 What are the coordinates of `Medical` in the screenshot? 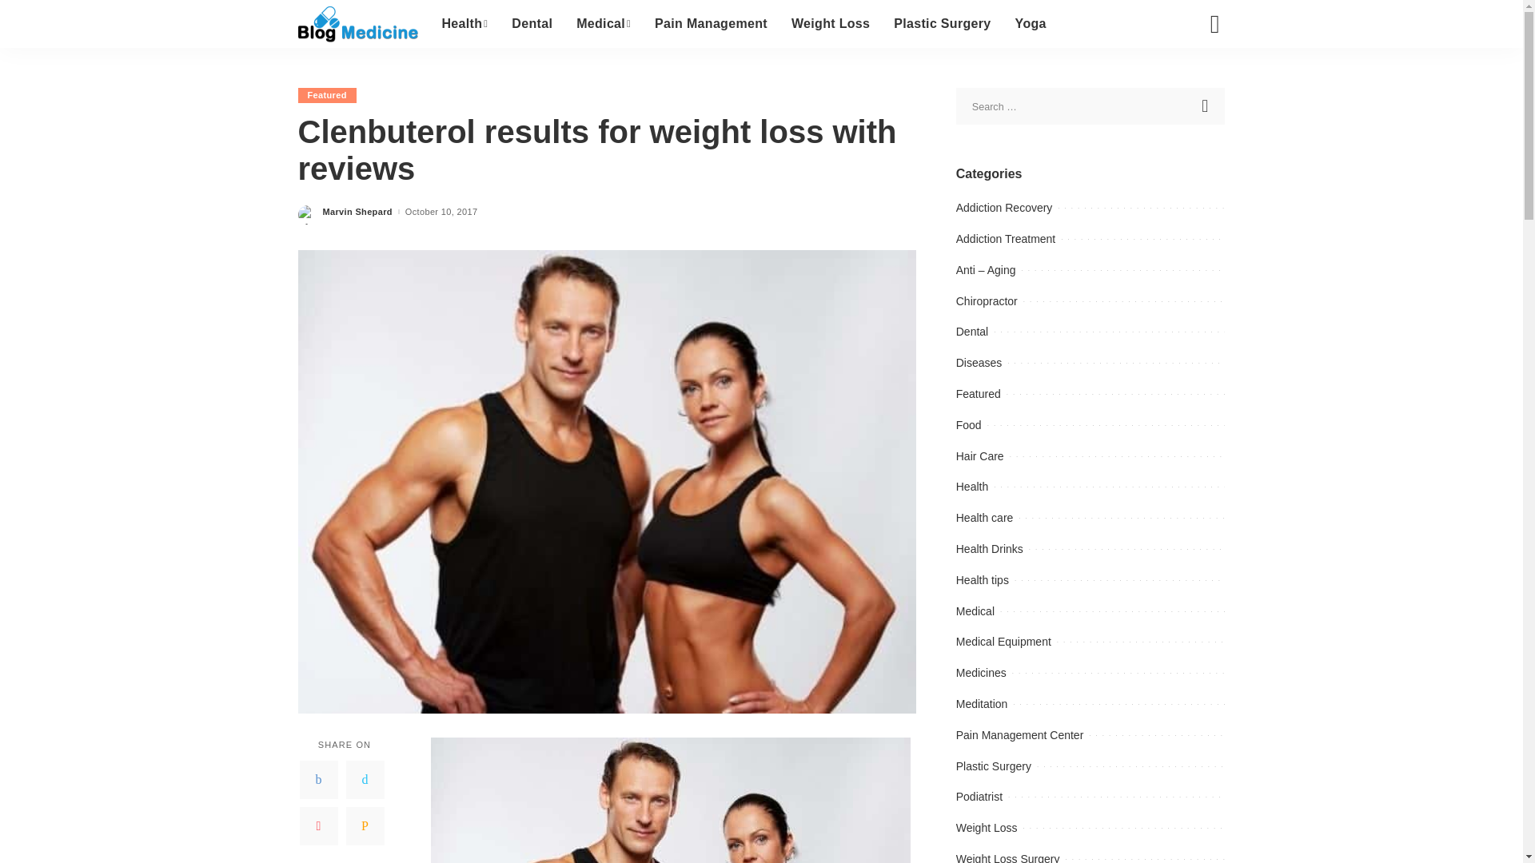 It's located at (604, 24).